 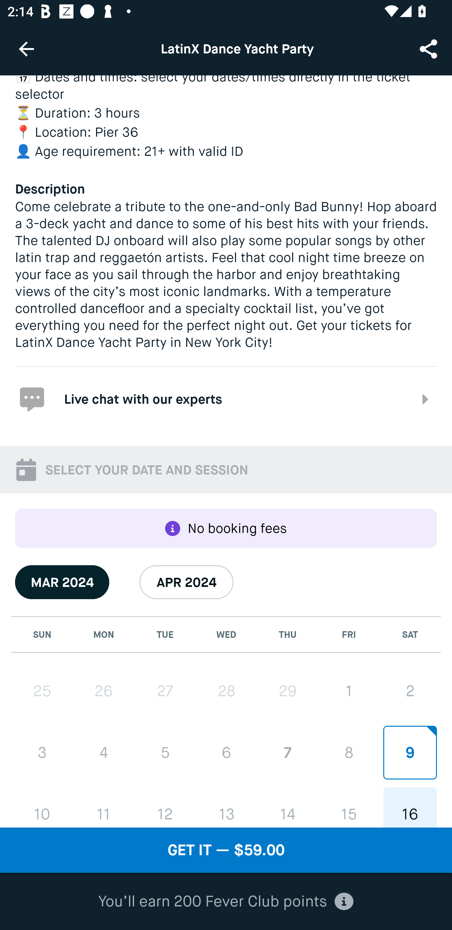 What do you see at coordinates (104, 807) in the screenshot?
I see `11` at bounding box center [104, 807].